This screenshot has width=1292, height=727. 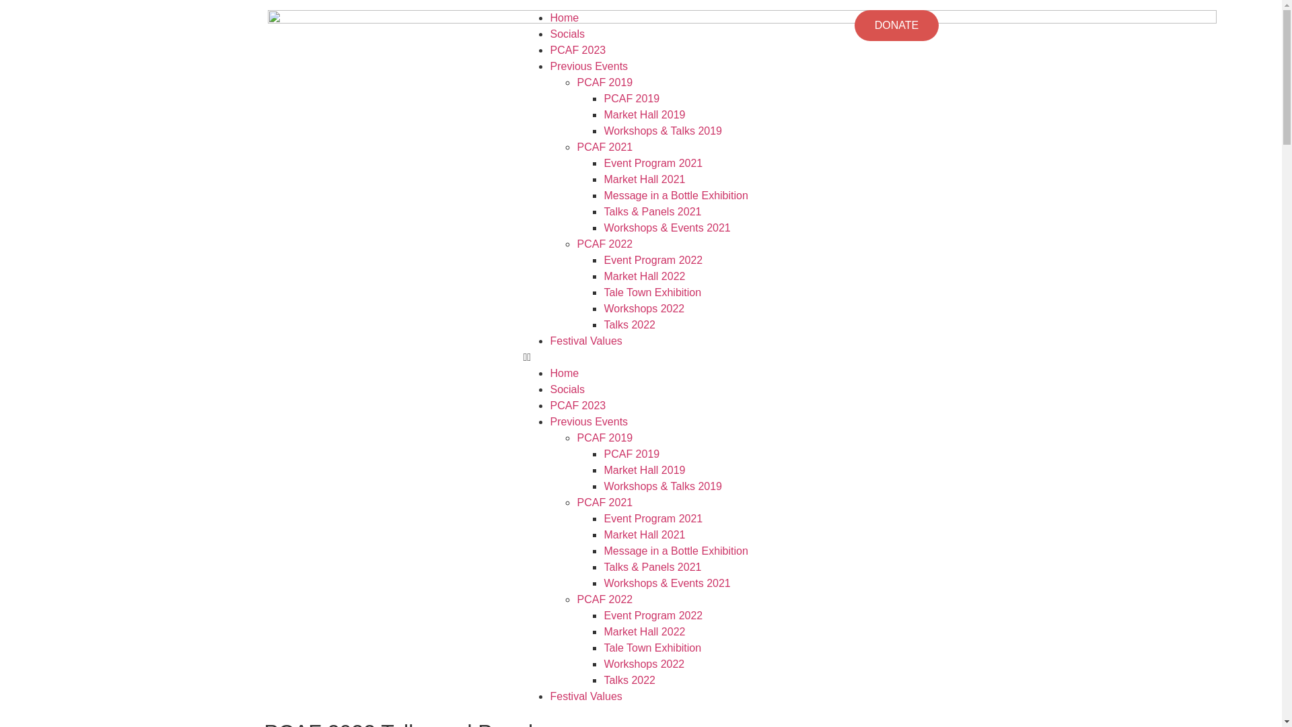 I want to click on Event Program 2021, so click(x=653, y=163).